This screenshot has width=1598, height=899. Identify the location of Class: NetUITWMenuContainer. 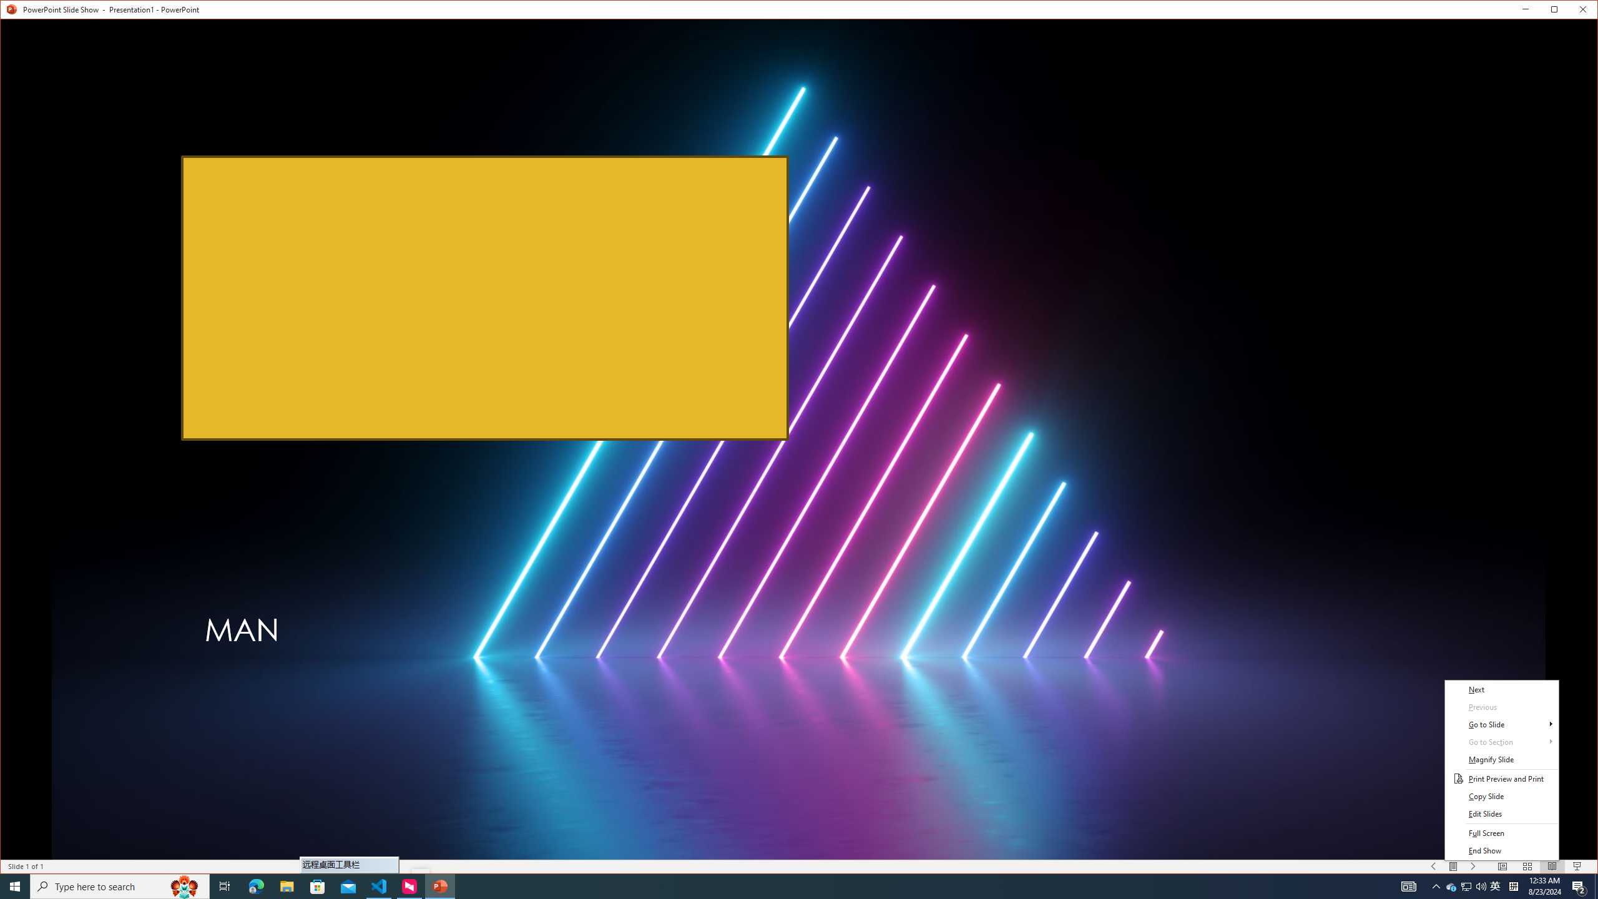
(1502, 770).